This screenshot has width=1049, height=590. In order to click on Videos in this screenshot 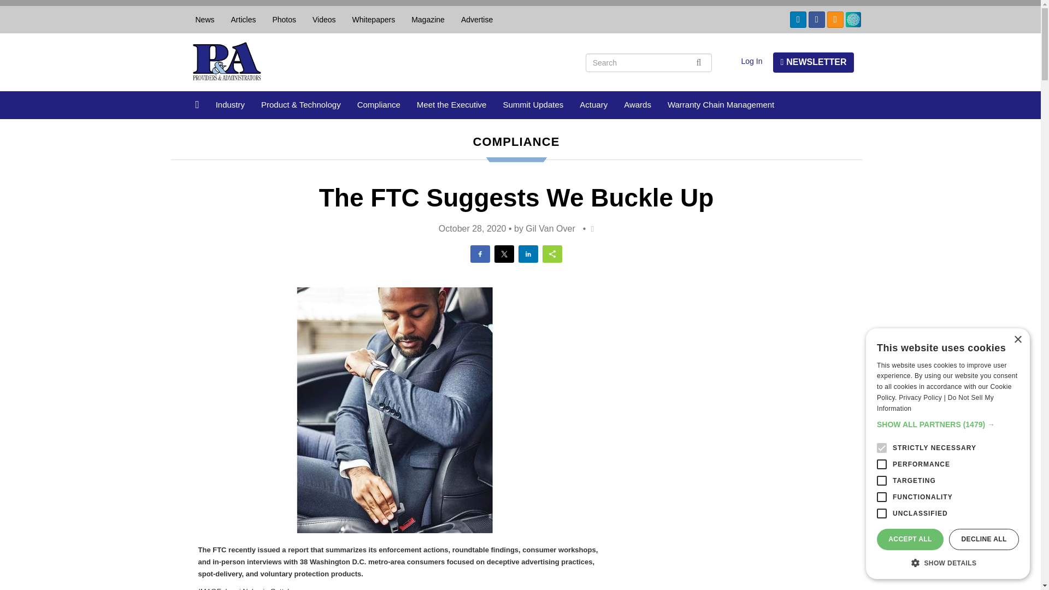, I will do `click(323, 19)`.